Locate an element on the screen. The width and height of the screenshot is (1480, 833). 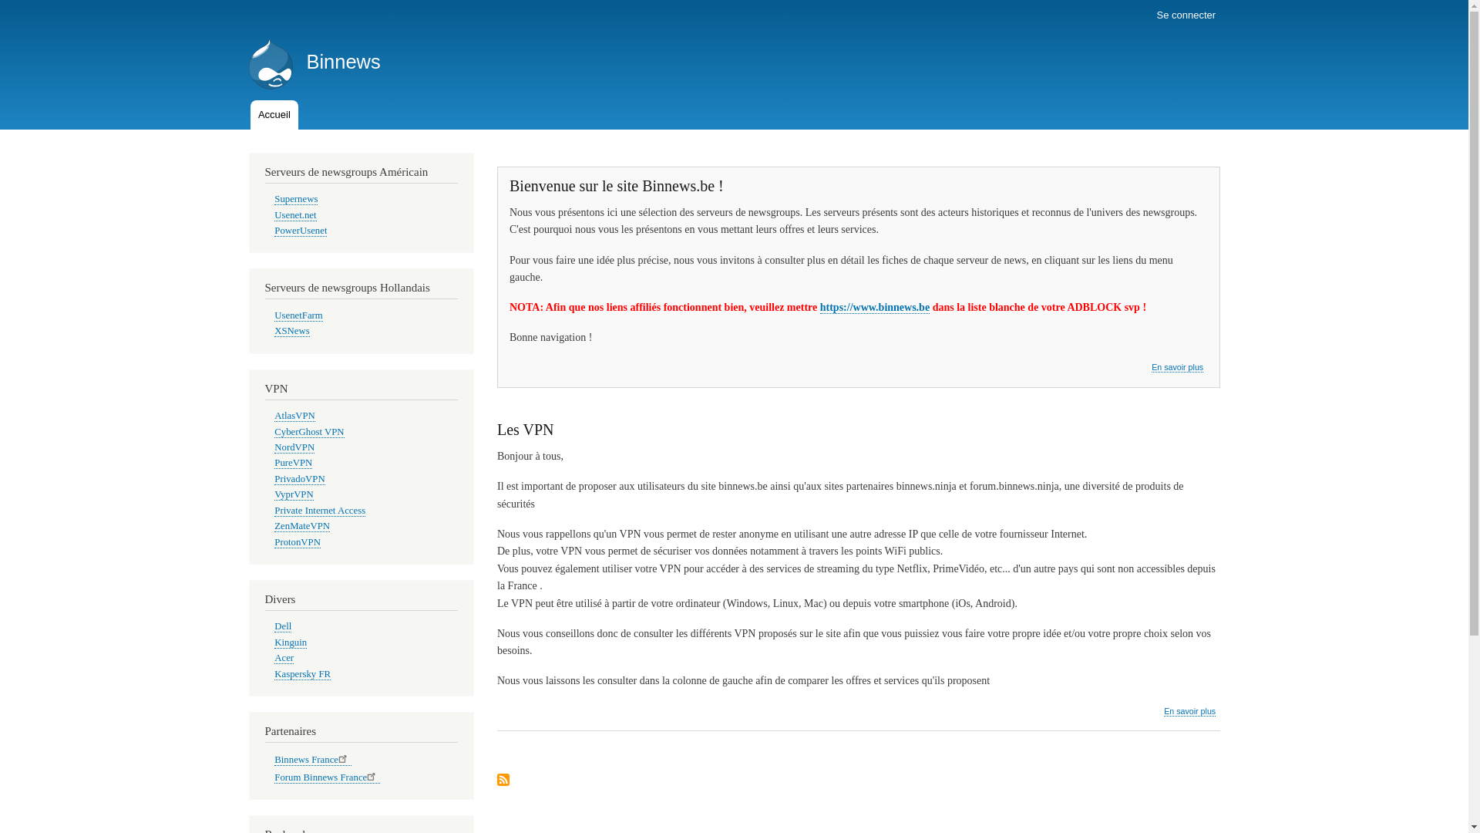
XSNews is located at coordinates (291, 332).